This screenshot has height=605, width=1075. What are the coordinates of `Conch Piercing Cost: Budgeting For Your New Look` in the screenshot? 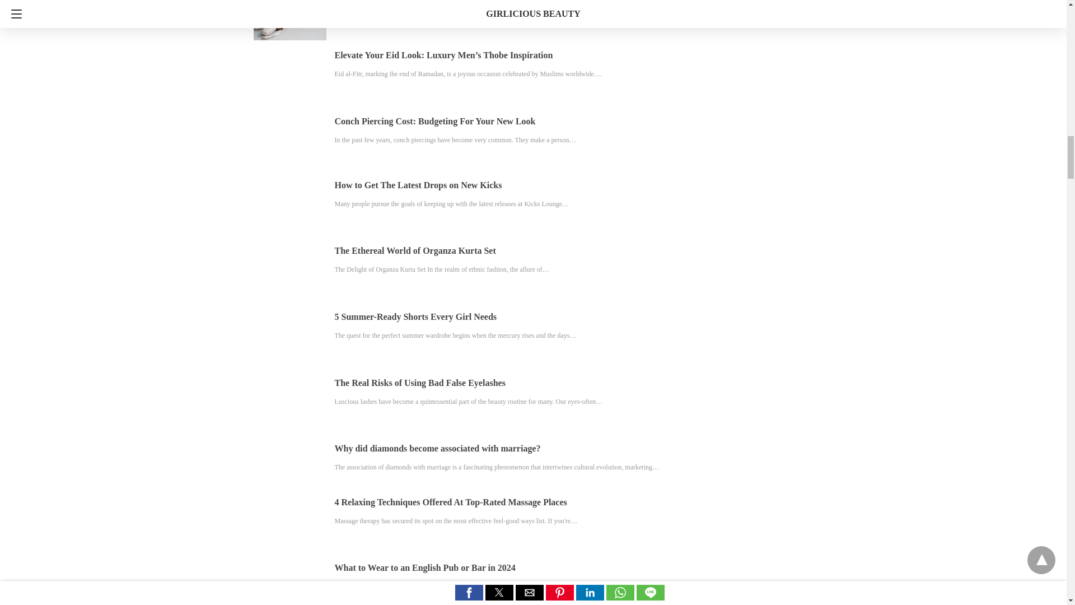 It's located at (434, 121).